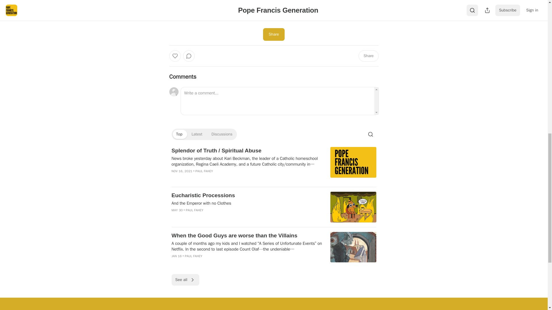 Image resolution: width=552 pixels, height=310 pixels. Describe the element at coordinates (267, 18) in the screenshot. I see `www.practicalkerygma.com` at that location.